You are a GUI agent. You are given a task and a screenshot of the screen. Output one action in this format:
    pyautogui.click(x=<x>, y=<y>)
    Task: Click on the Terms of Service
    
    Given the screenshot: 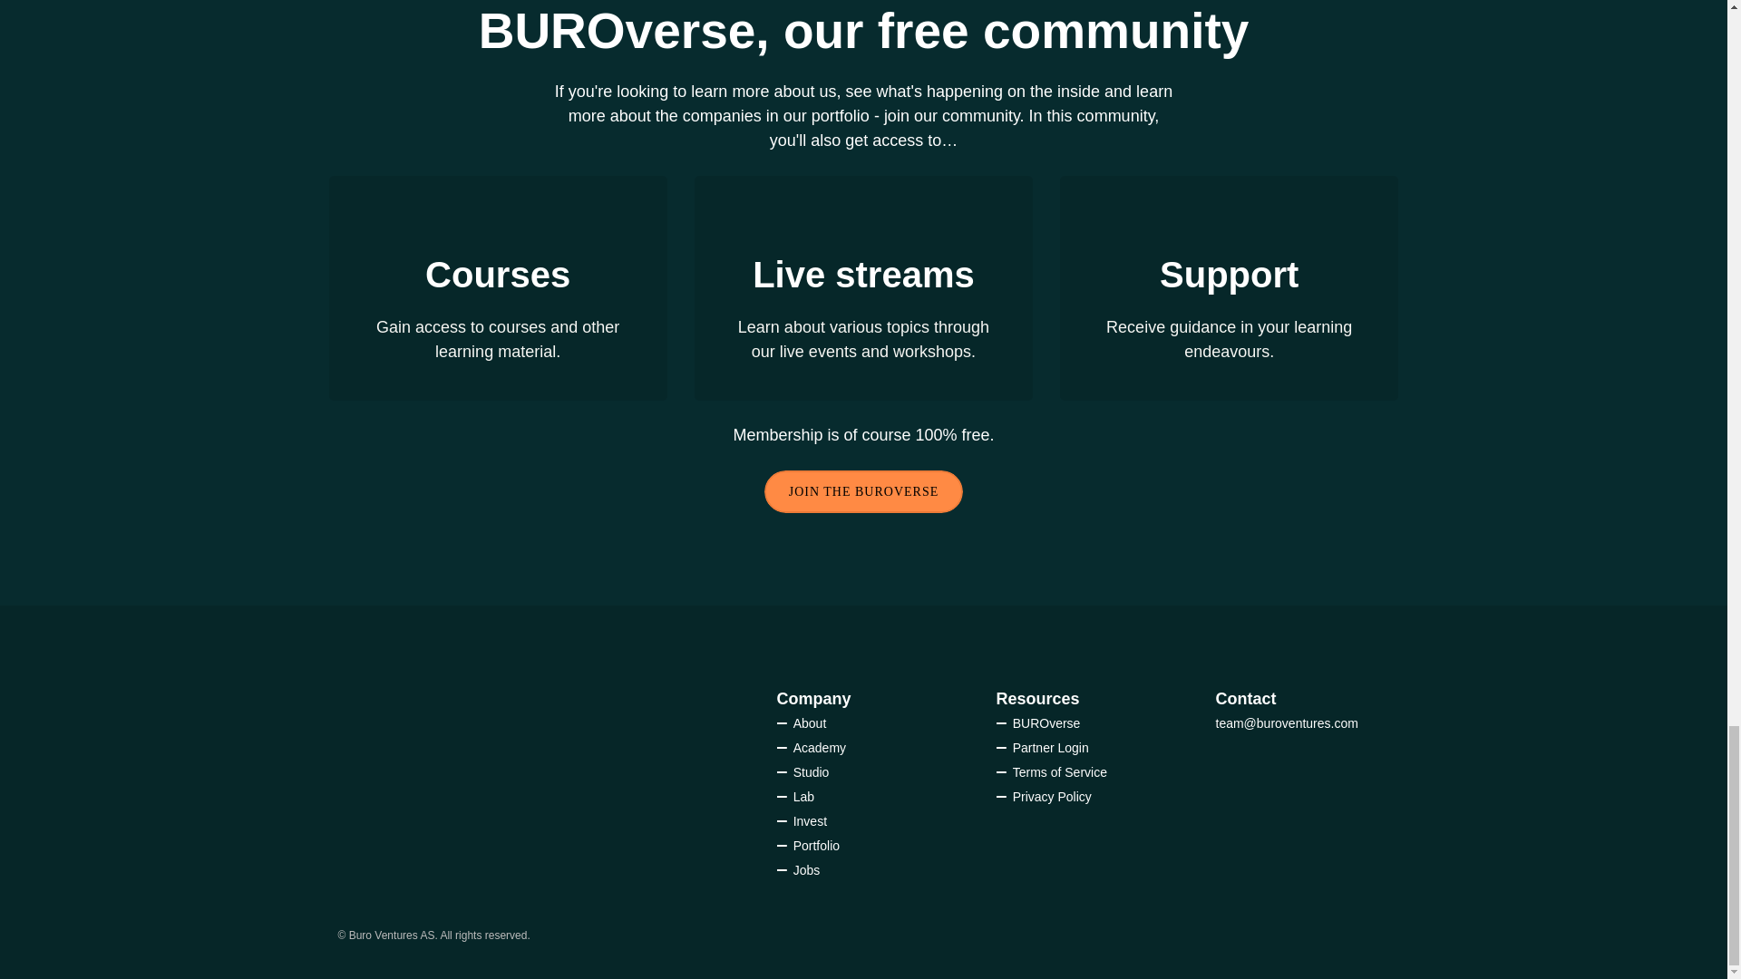 What is the action you would take?
    pyautogui.click(x=1050, y=771)
    